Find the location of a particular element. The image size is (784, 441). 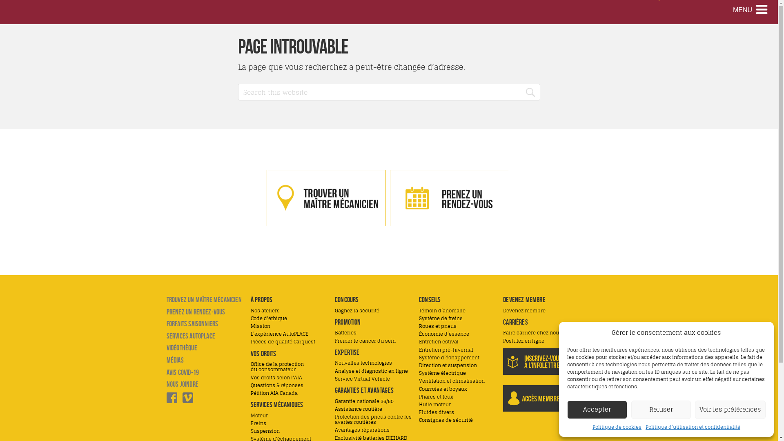

Mission is located at coordinates (261, 326).